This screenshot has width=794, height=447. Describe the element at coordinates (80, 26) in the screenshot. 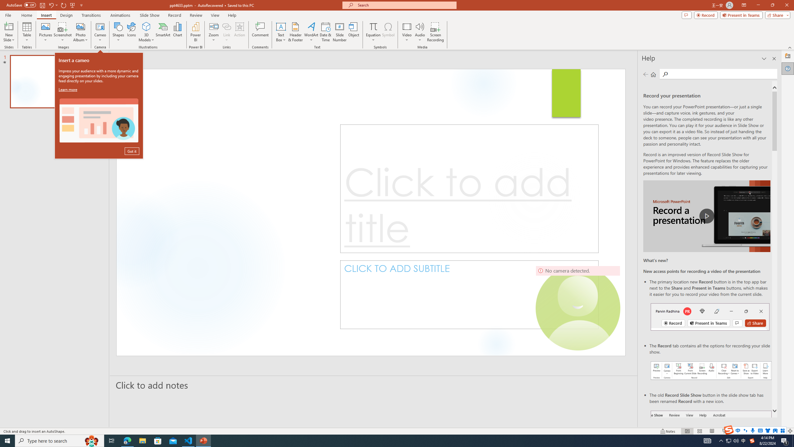

I see `New Photo Album...` at that location.